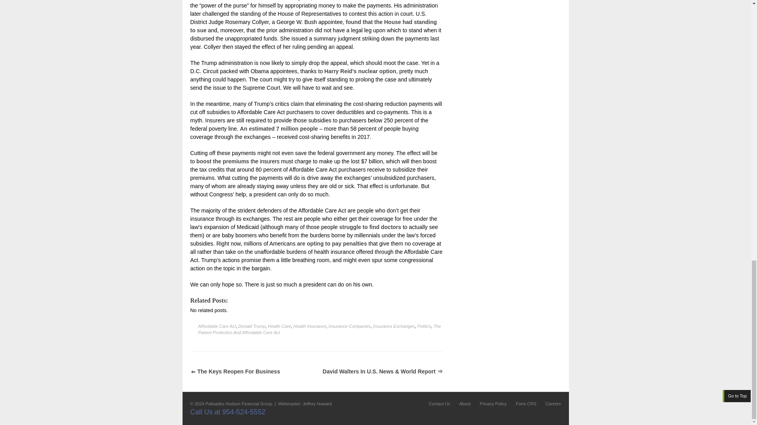 This screenshot has width=757, height=425. I want to click on are opting to pay penalties, so click(331, 244).